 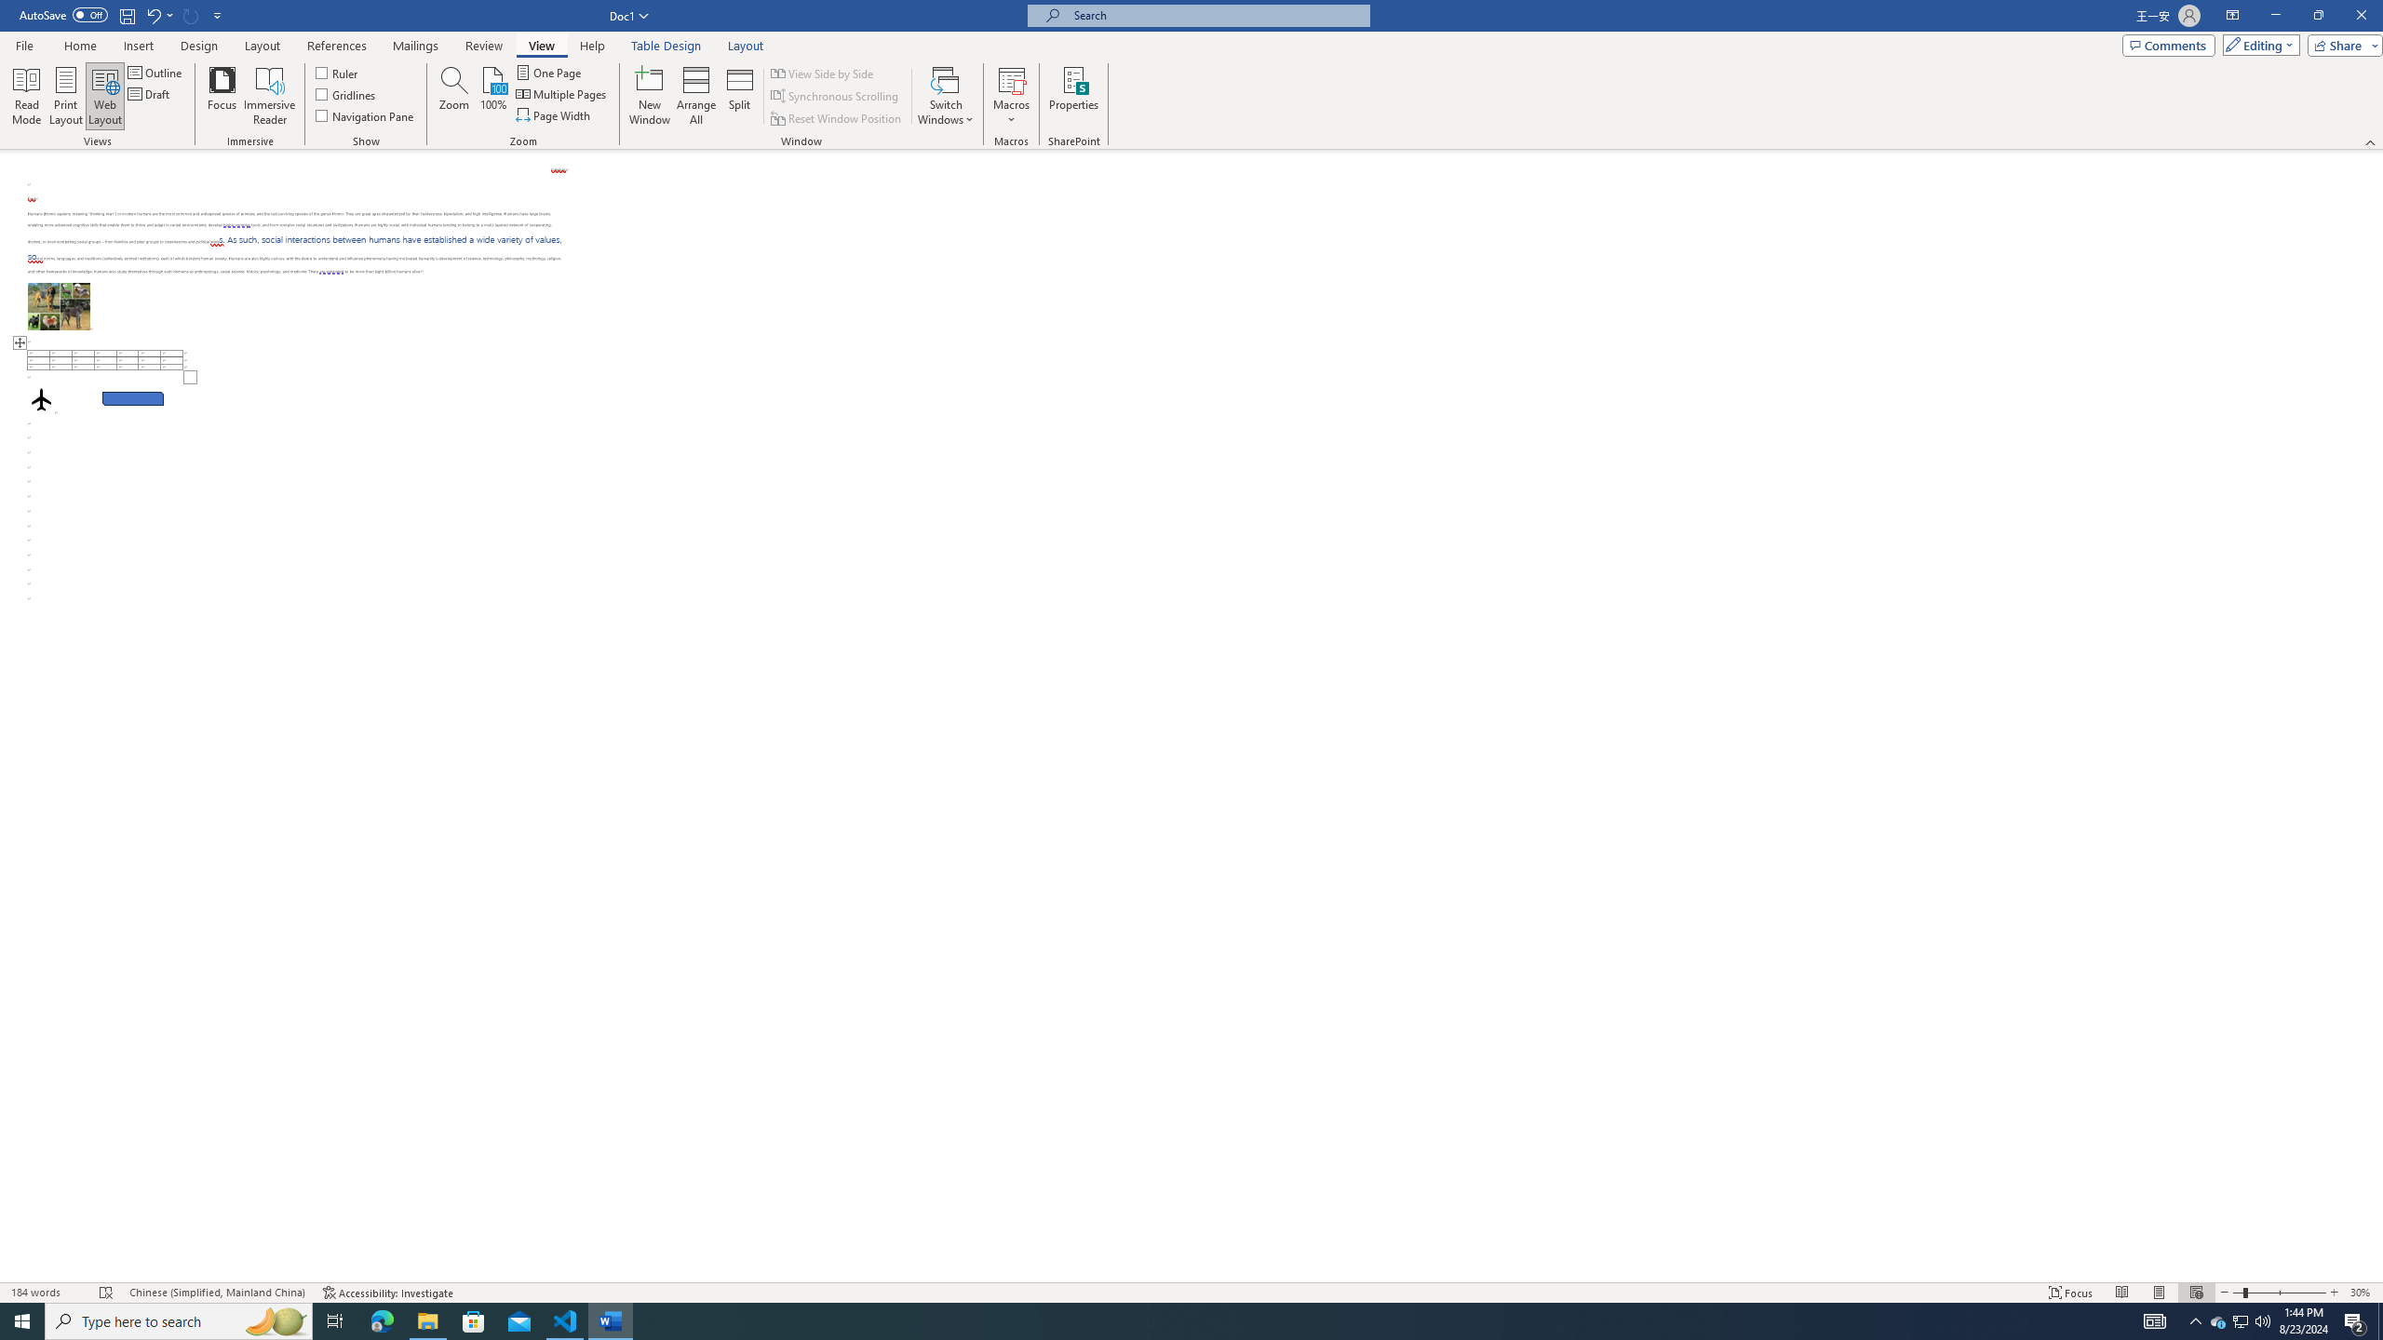 I want to click on Morphological variation in six dogs, so click(x=60, y=306).